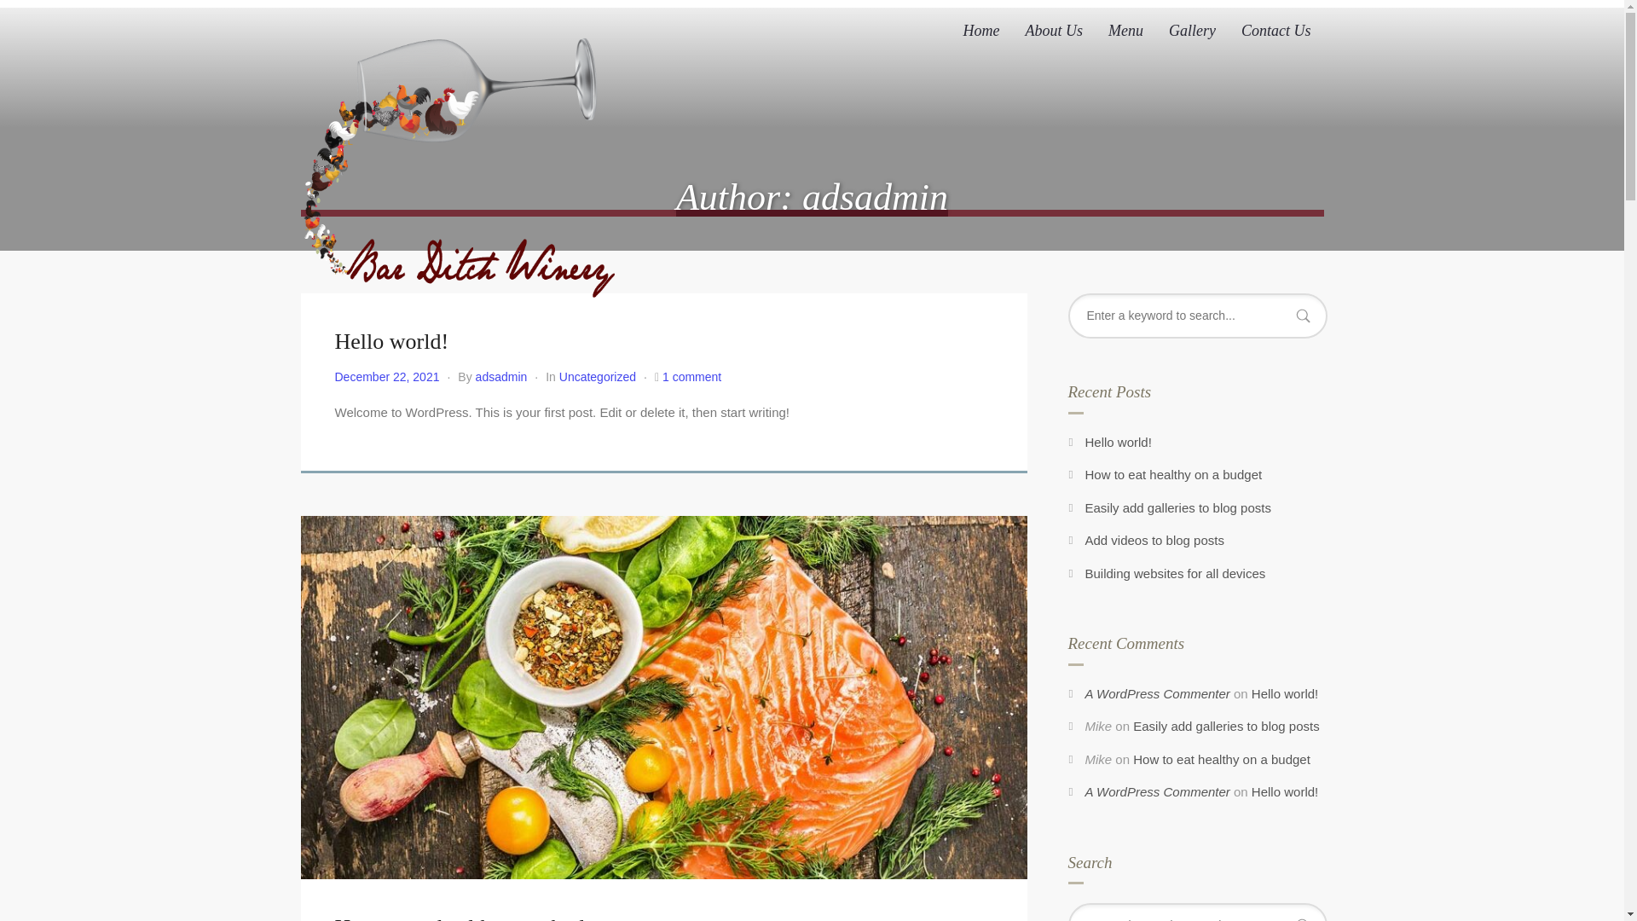  What do you see at coordinates (390, 341) in the screenshot?
I see `Hello world!` at bounding box center [390, 341].